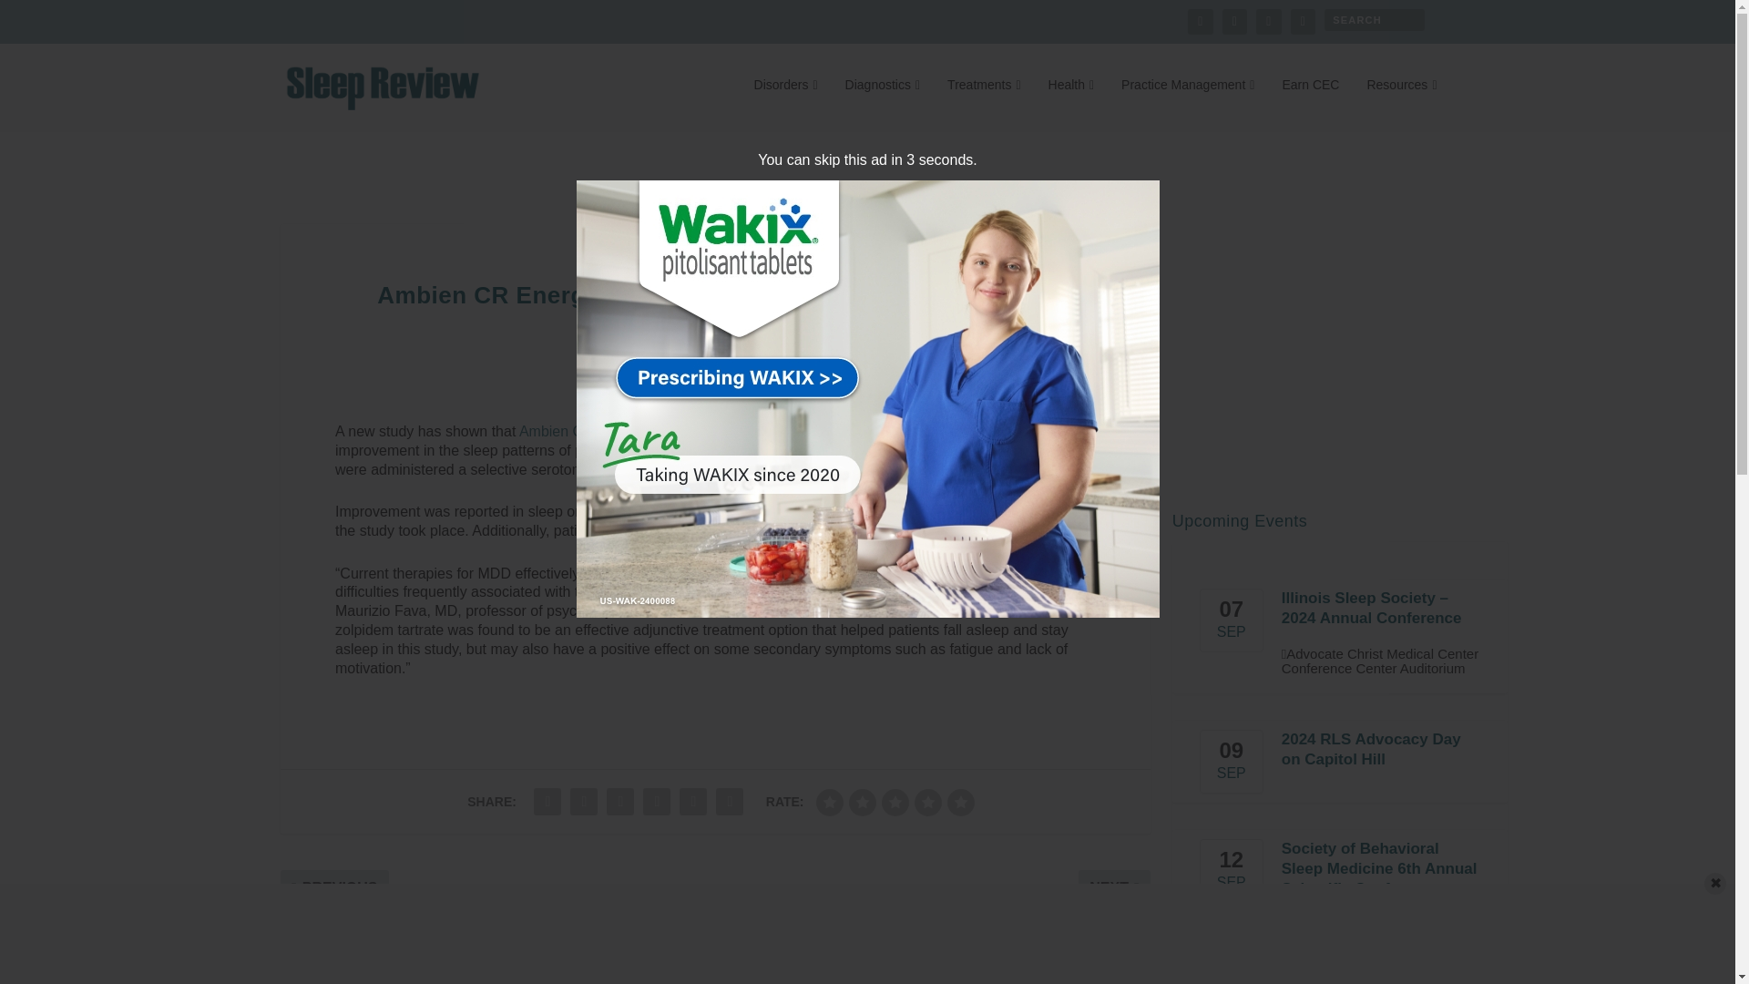 The image size is (1749, 984). I want to click on Treatments, so click(984, 104).